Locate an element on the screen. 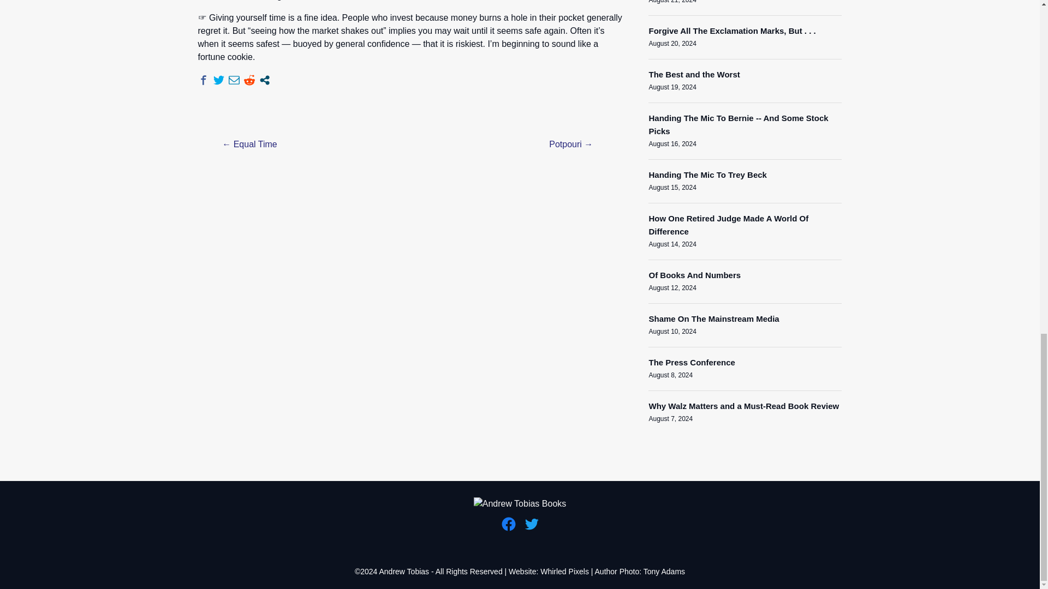  Permalink to Of Books And Numbers is located at coordinates (694, 275).